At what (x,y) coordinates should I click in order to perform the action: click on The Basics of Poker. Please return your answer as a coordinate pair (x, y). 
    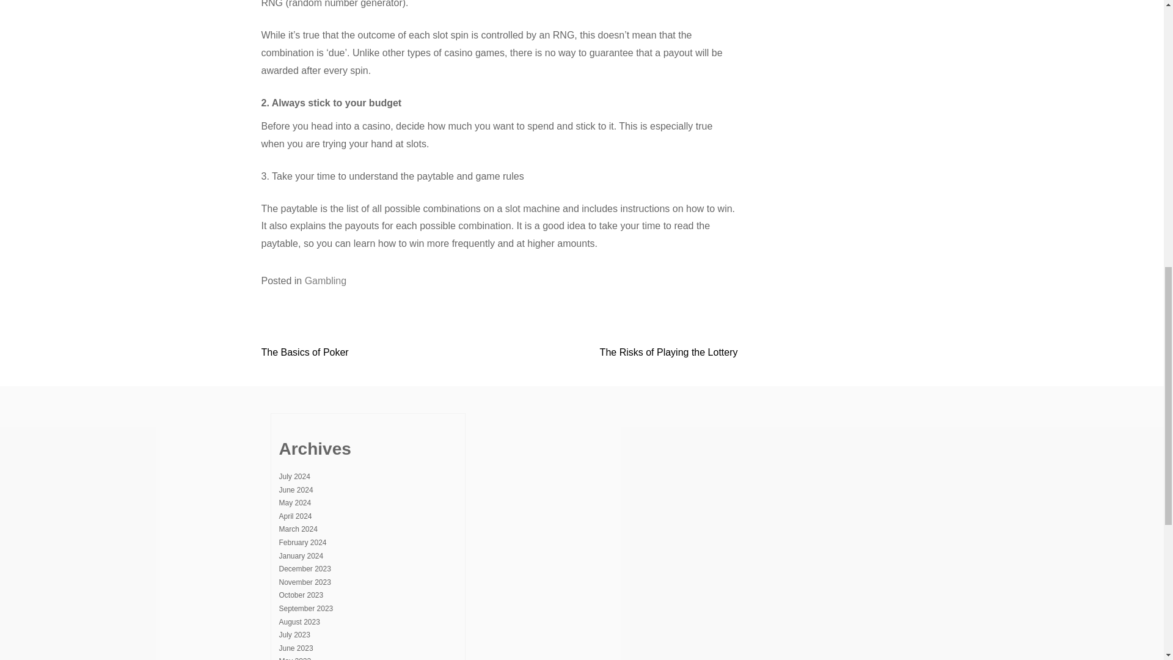
    Looking at the image, I should click on (305, 352).